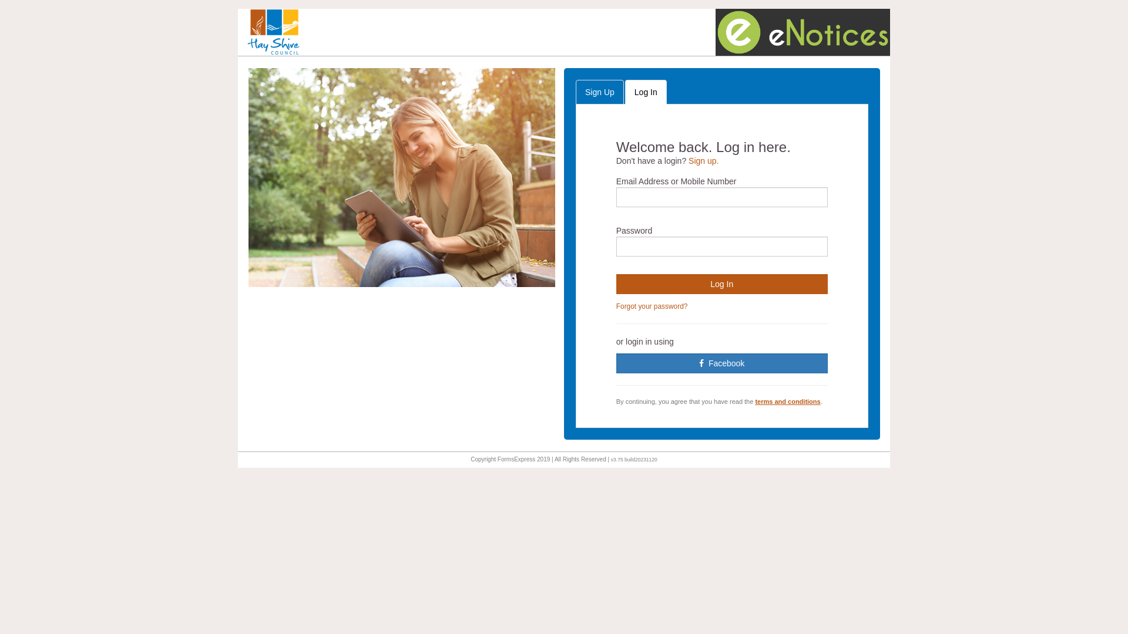  Describe the element at coordinates (652, 306) in the screenshot. I see `Forgot your password?` at that location.